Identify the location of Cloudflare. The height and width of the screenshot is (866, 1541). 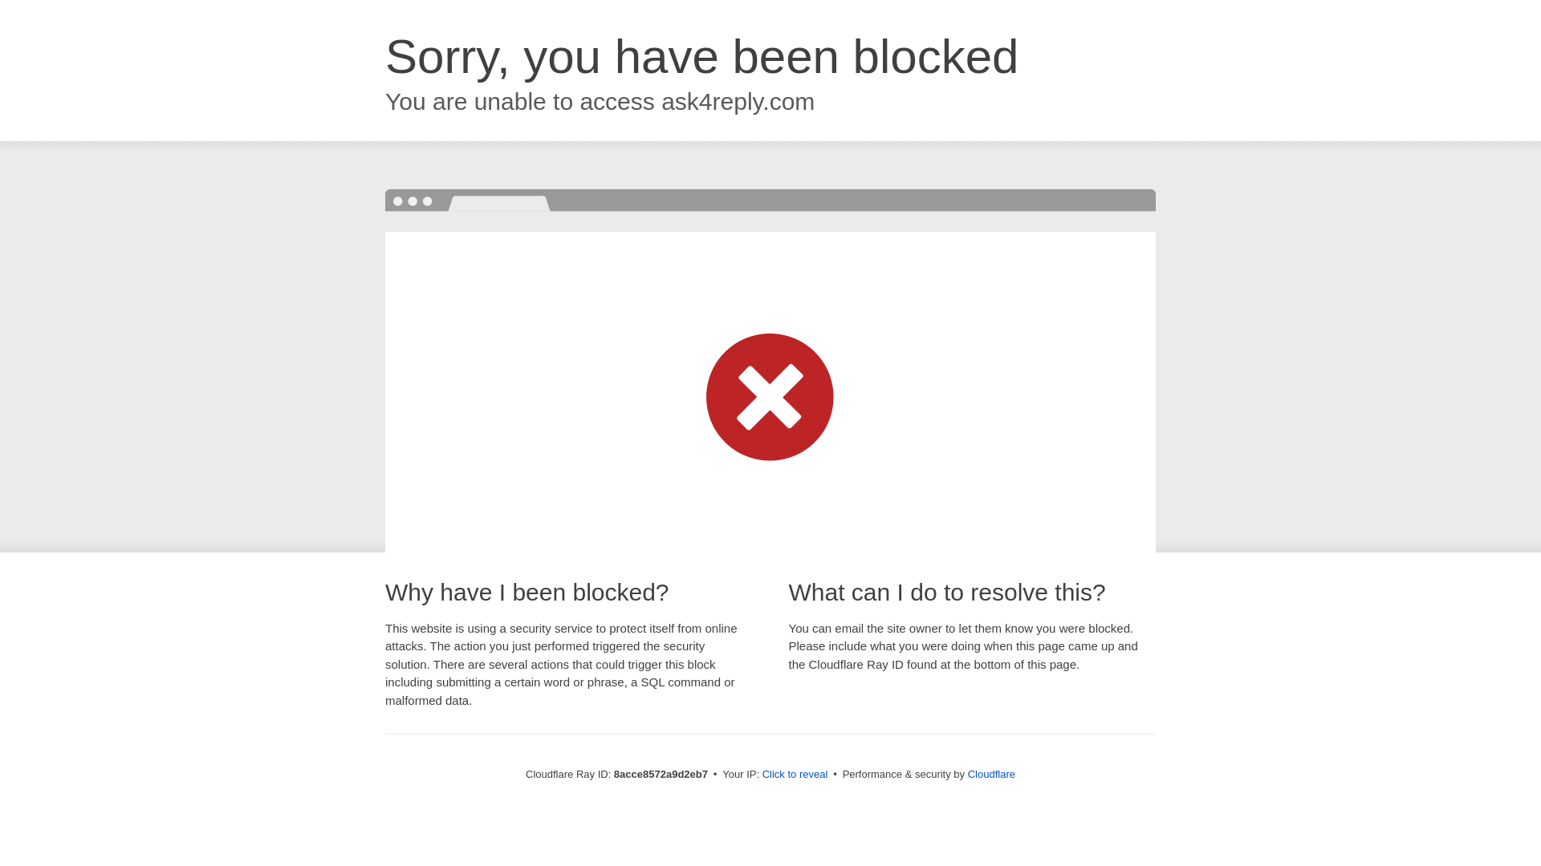
(991, 774).